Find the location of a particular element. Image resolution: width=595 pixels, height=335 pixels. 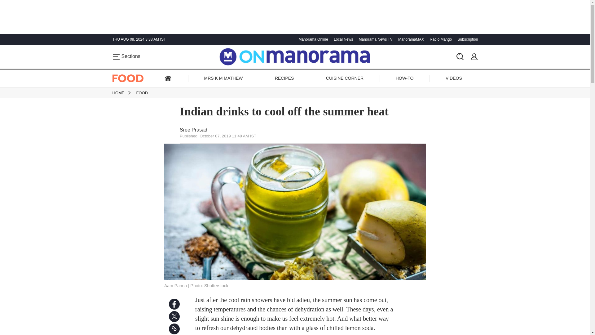

Manorama News TV is located at coordinates (374, 39).